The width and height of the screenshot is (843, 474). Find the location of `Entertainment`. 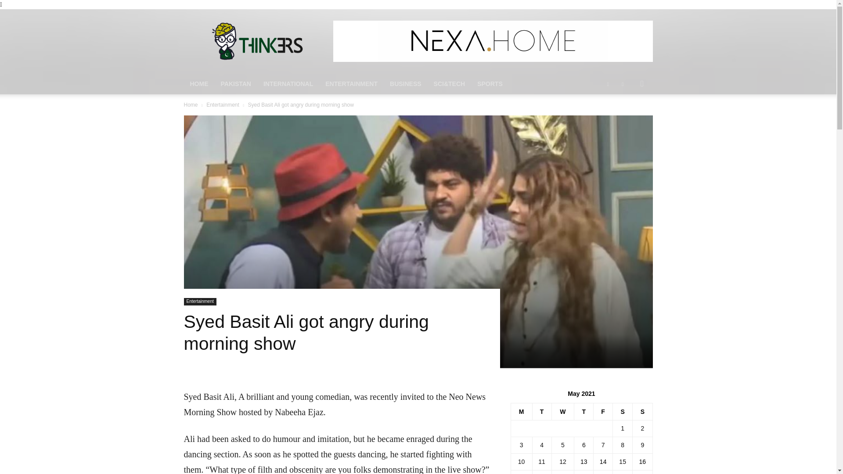

Entertainment is located at coordinates (199, 302).